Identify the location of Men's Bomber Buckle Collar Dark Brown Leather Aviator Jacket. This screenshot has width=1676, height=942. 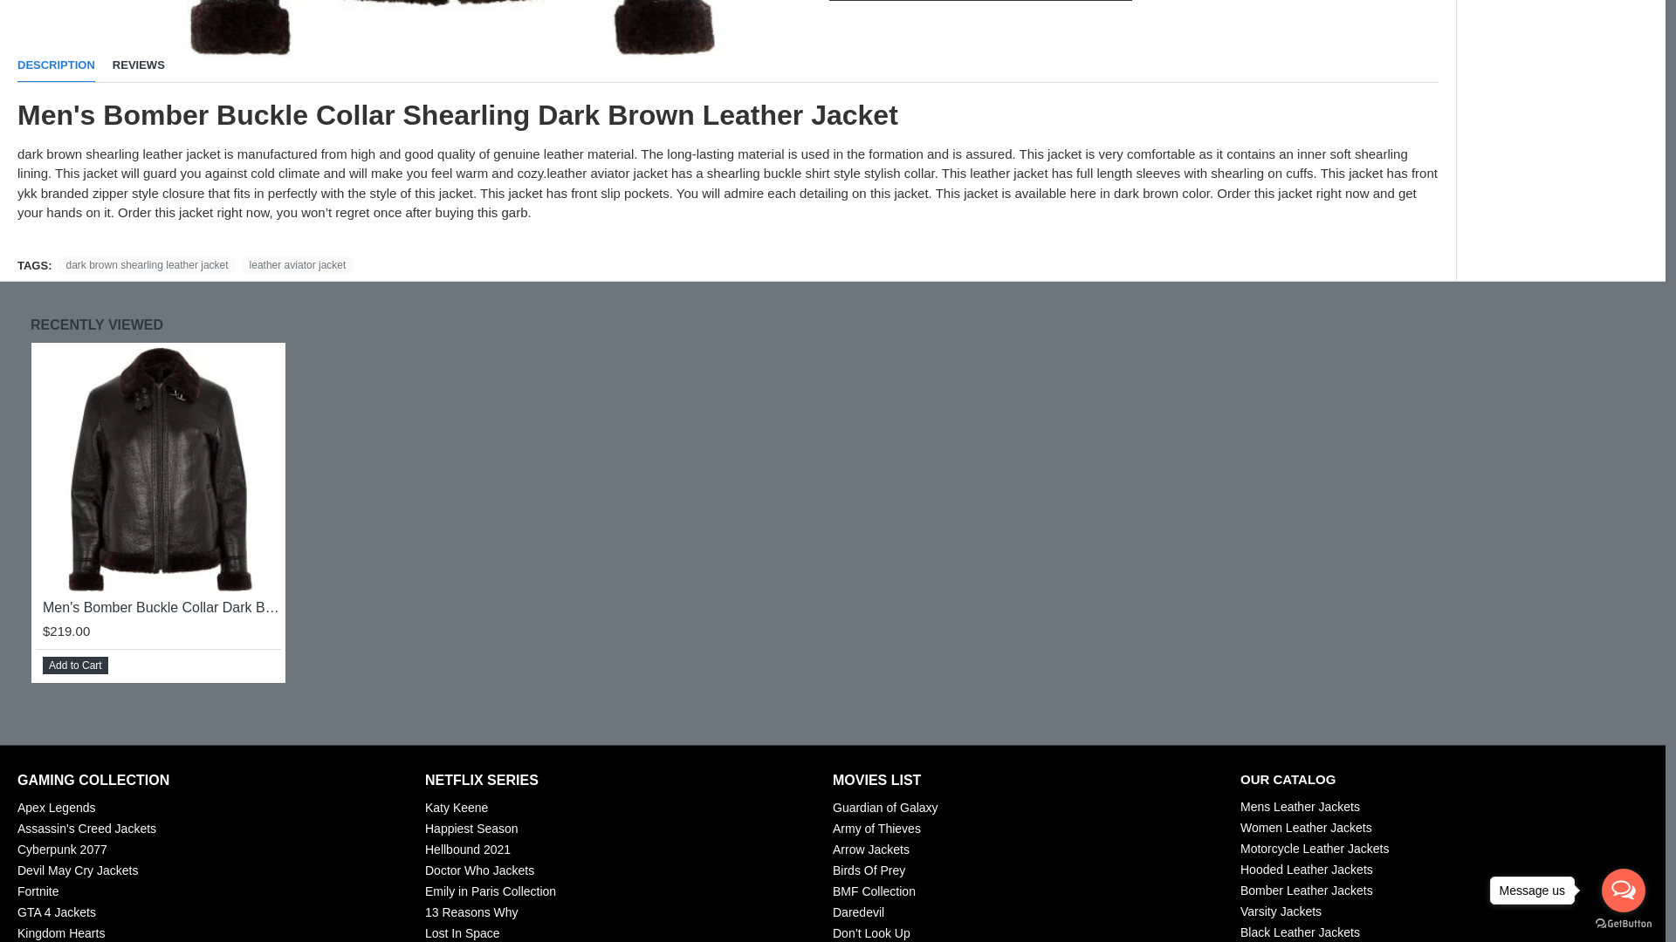
(1151, 29).